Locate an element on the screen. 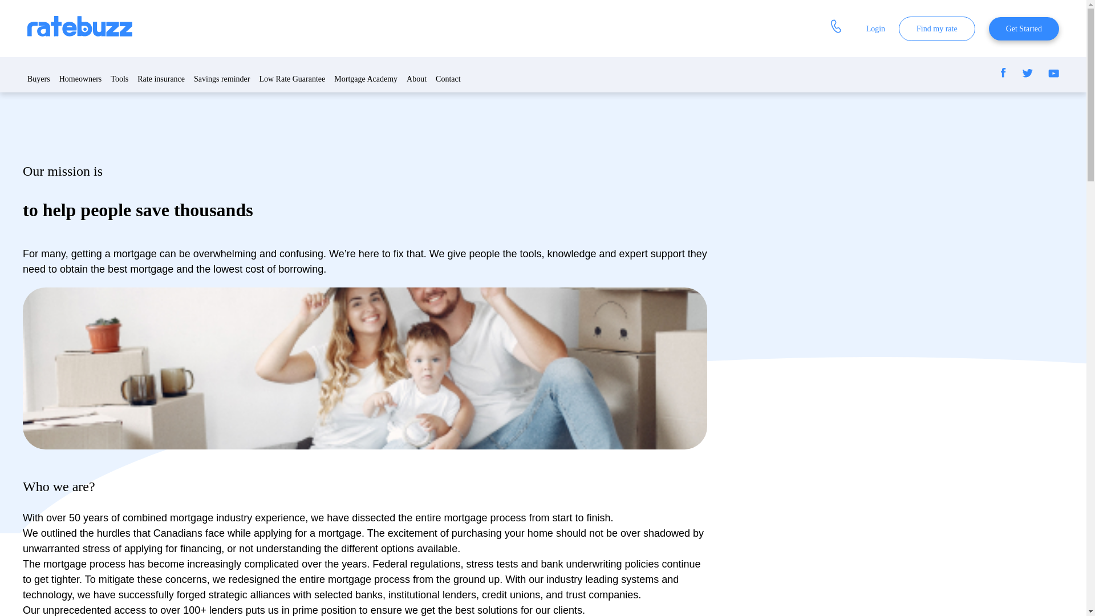 Image resolution: width=1095 pixels, height=616 pixels. Contact is located at coordinates (448, 79).